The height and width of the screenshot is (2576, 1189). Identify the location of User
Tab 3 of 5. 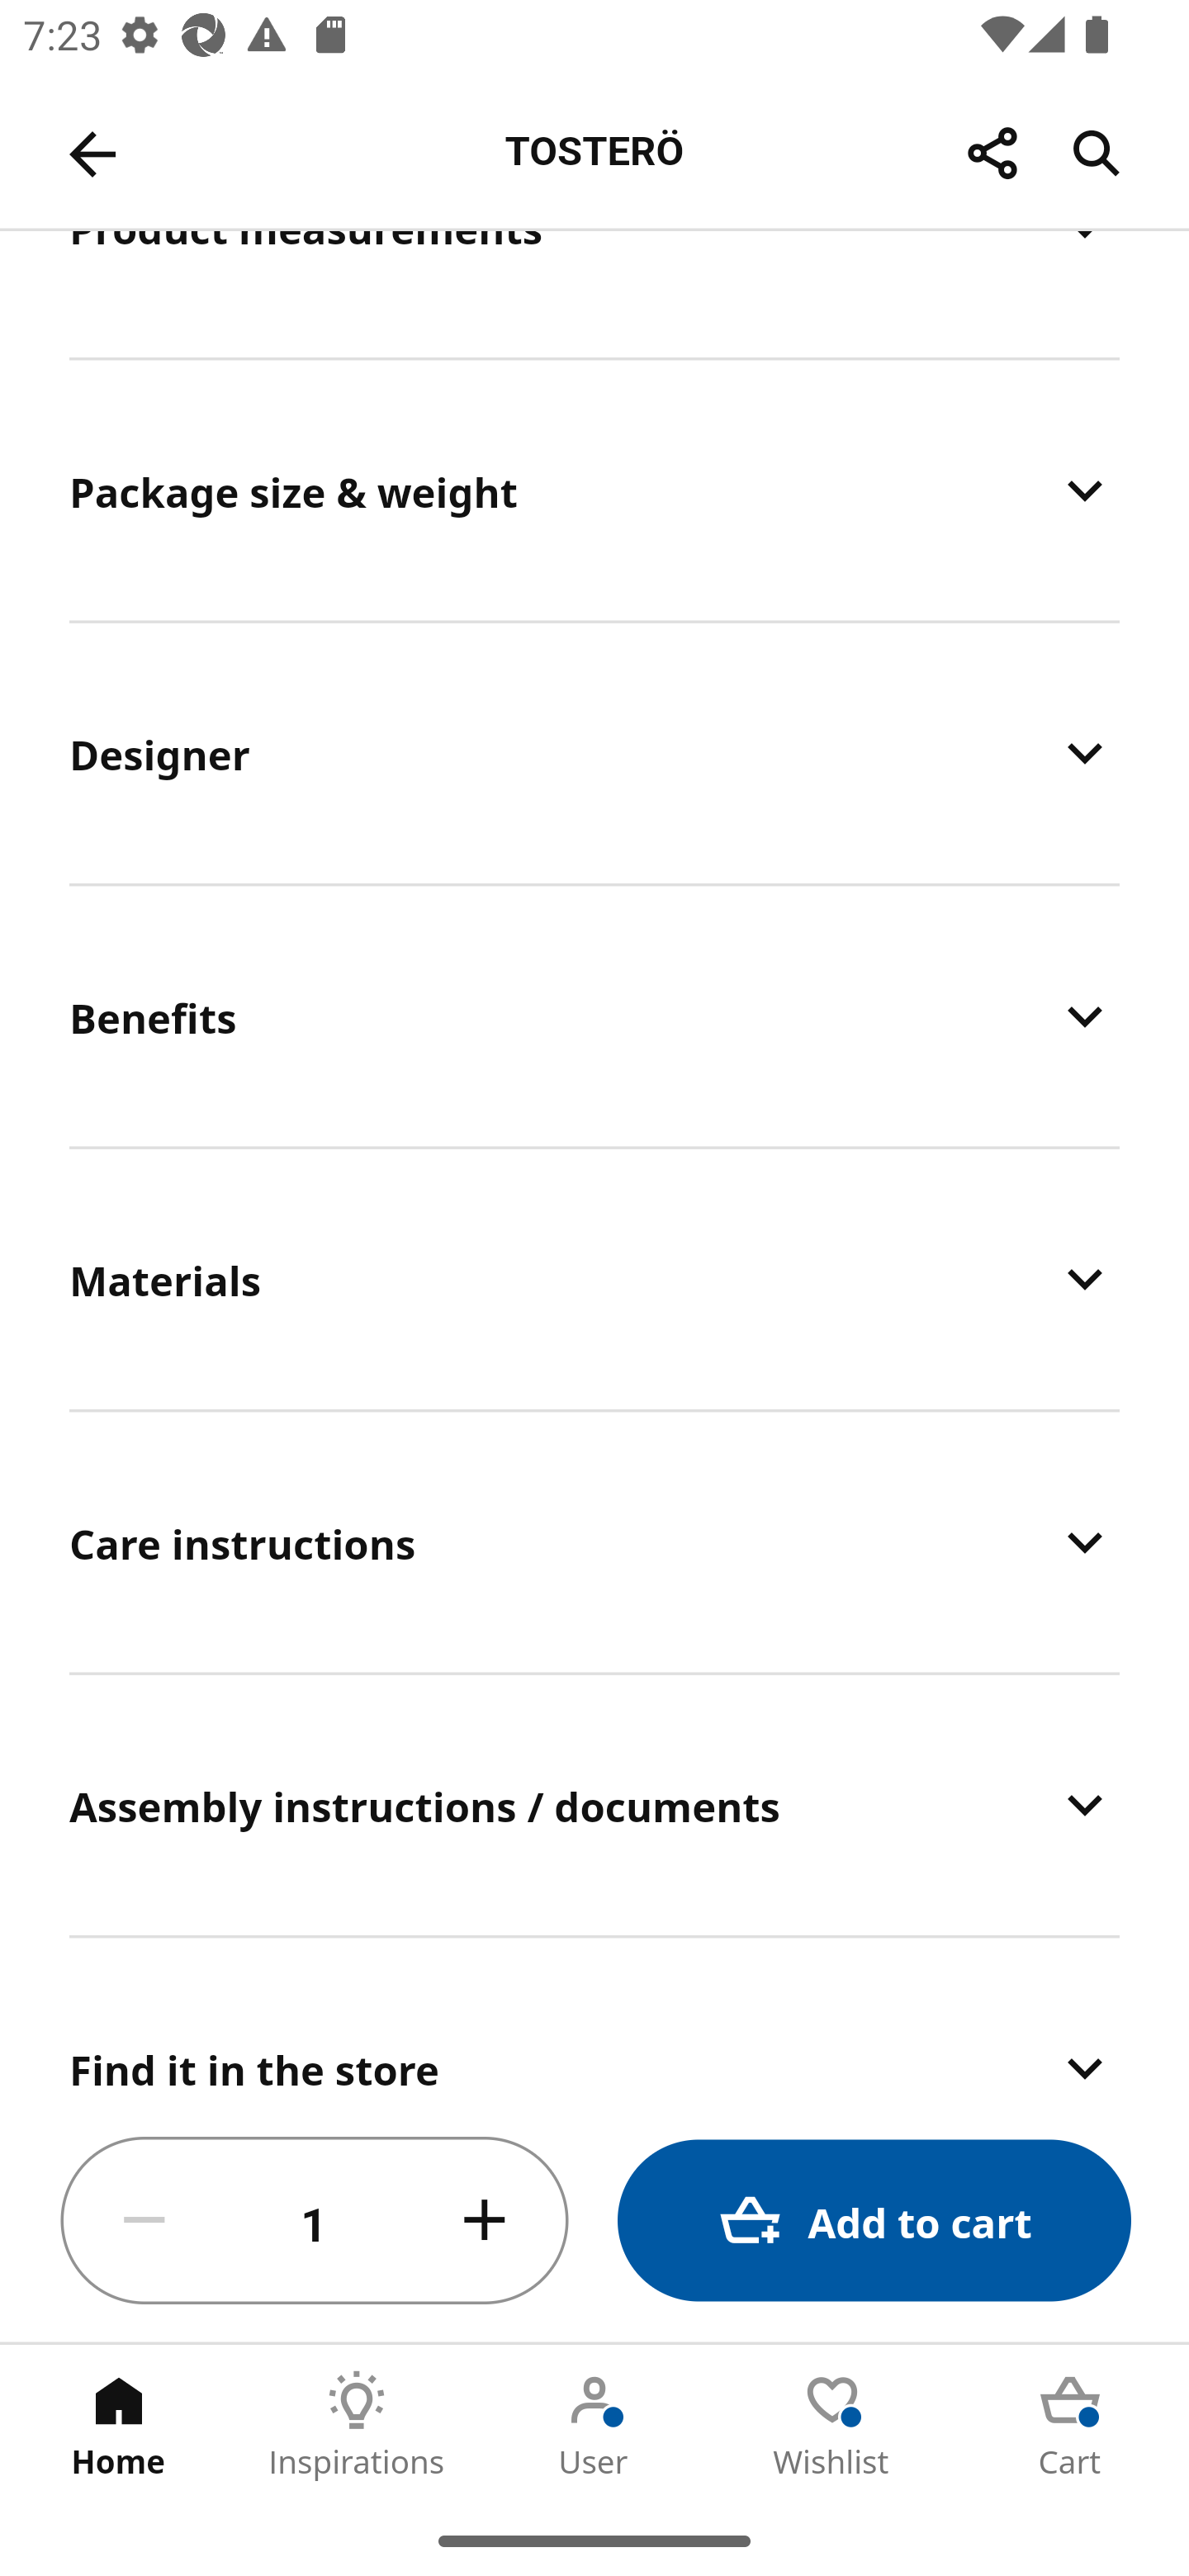
(594, 2425).